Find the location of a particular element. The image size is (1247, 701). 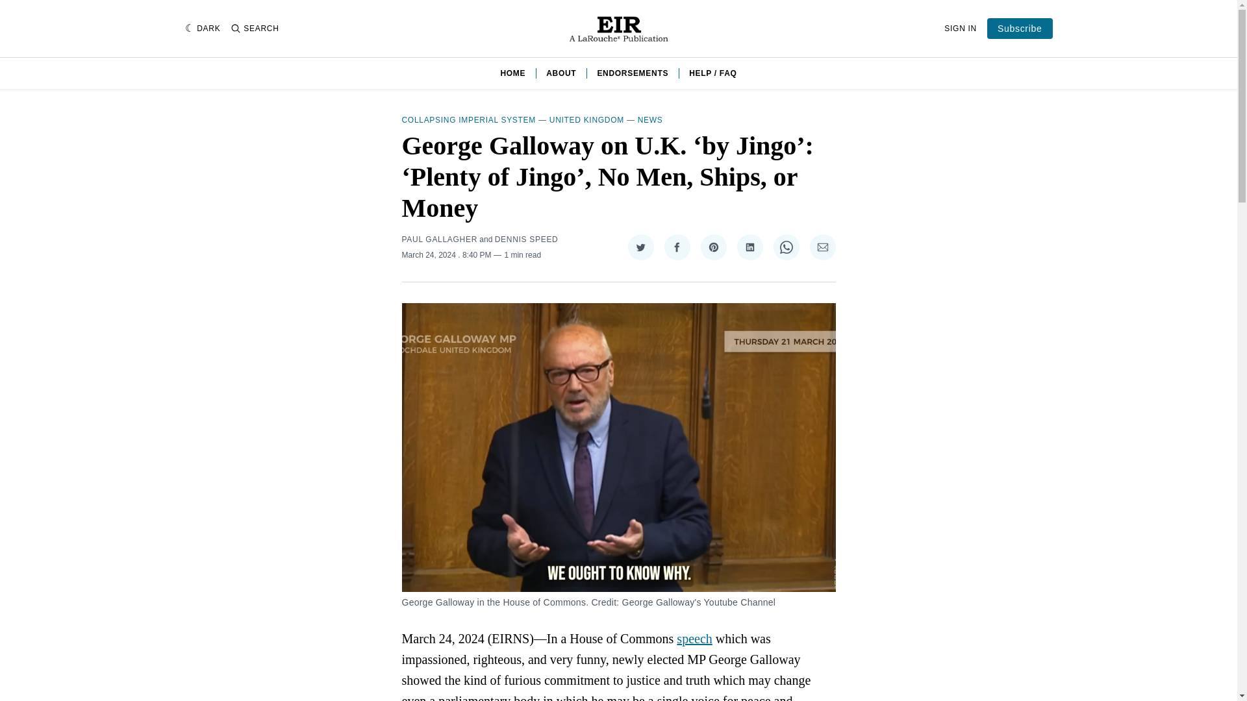

Share on Twitter is located at coordinates (640, 247).